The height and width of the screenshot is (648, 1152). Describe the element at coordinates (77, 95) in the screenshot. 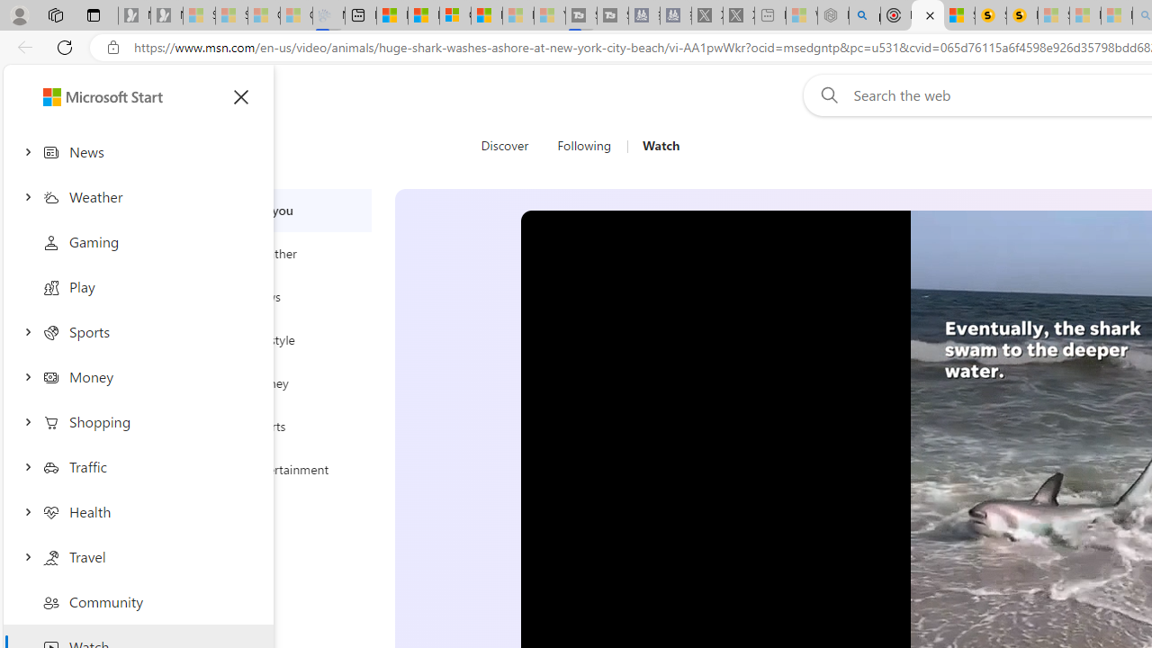

I see `Skip to content` at that location.